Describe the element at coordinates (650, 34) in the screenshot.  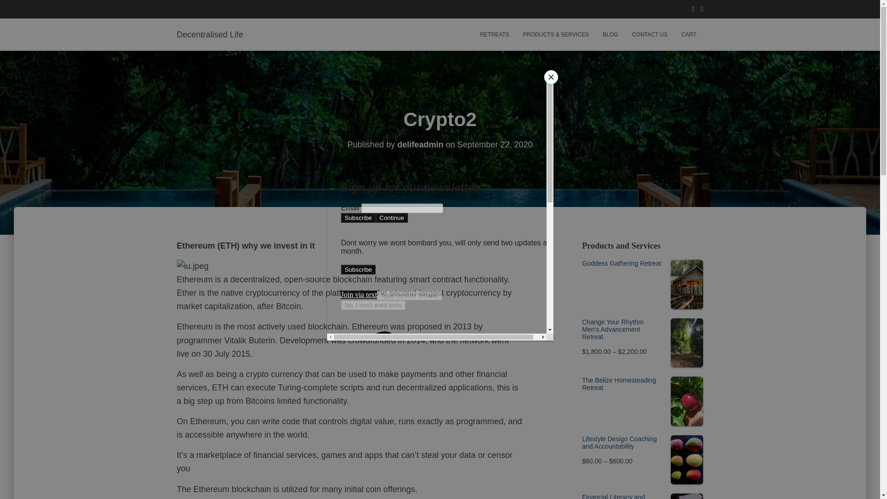
I see `Contact Us` at that location.